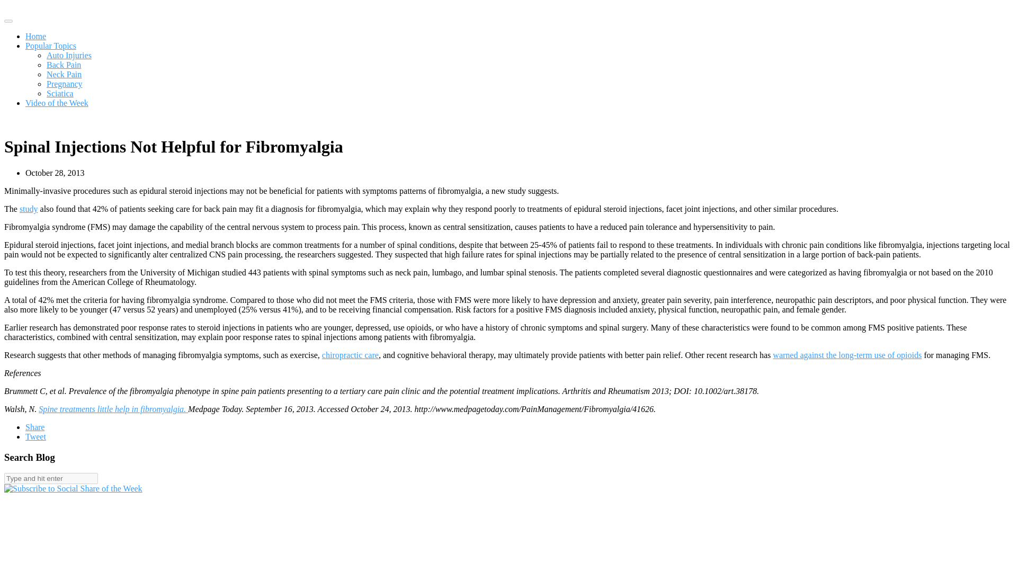  What do you see at coordinates (733, 532) in the screenshot?
I see `VIDEO: Poor Sleep Could Lead to Fibromyalgia` at bounding box center [733, 532].